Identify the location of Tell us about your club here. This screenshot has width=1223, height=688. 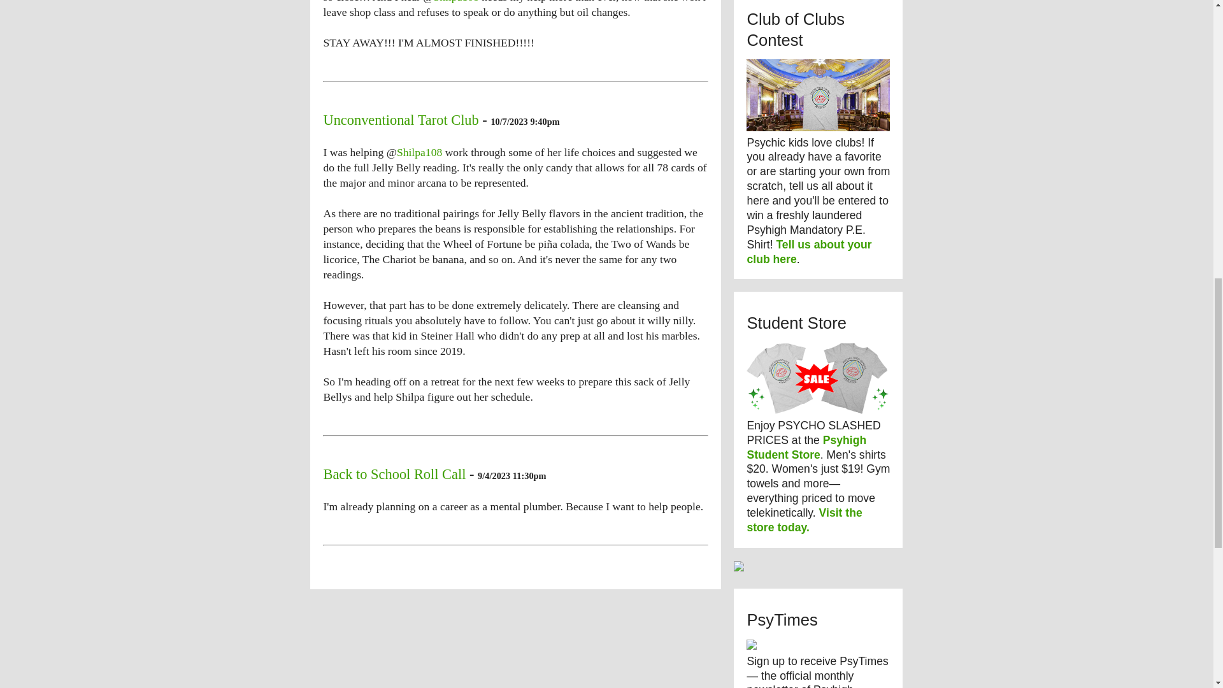
(808, 251).